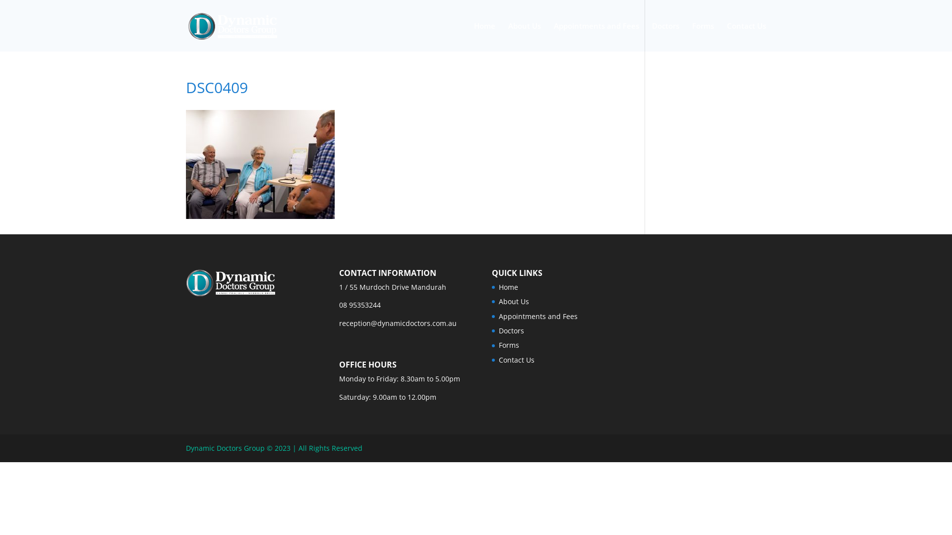 Image resolution: width=952 pixels, height=535 pixels. What do you see at coordinates (360, 305) in the screenshot?
I see `08 95353244` at bounding box center [360, 305].